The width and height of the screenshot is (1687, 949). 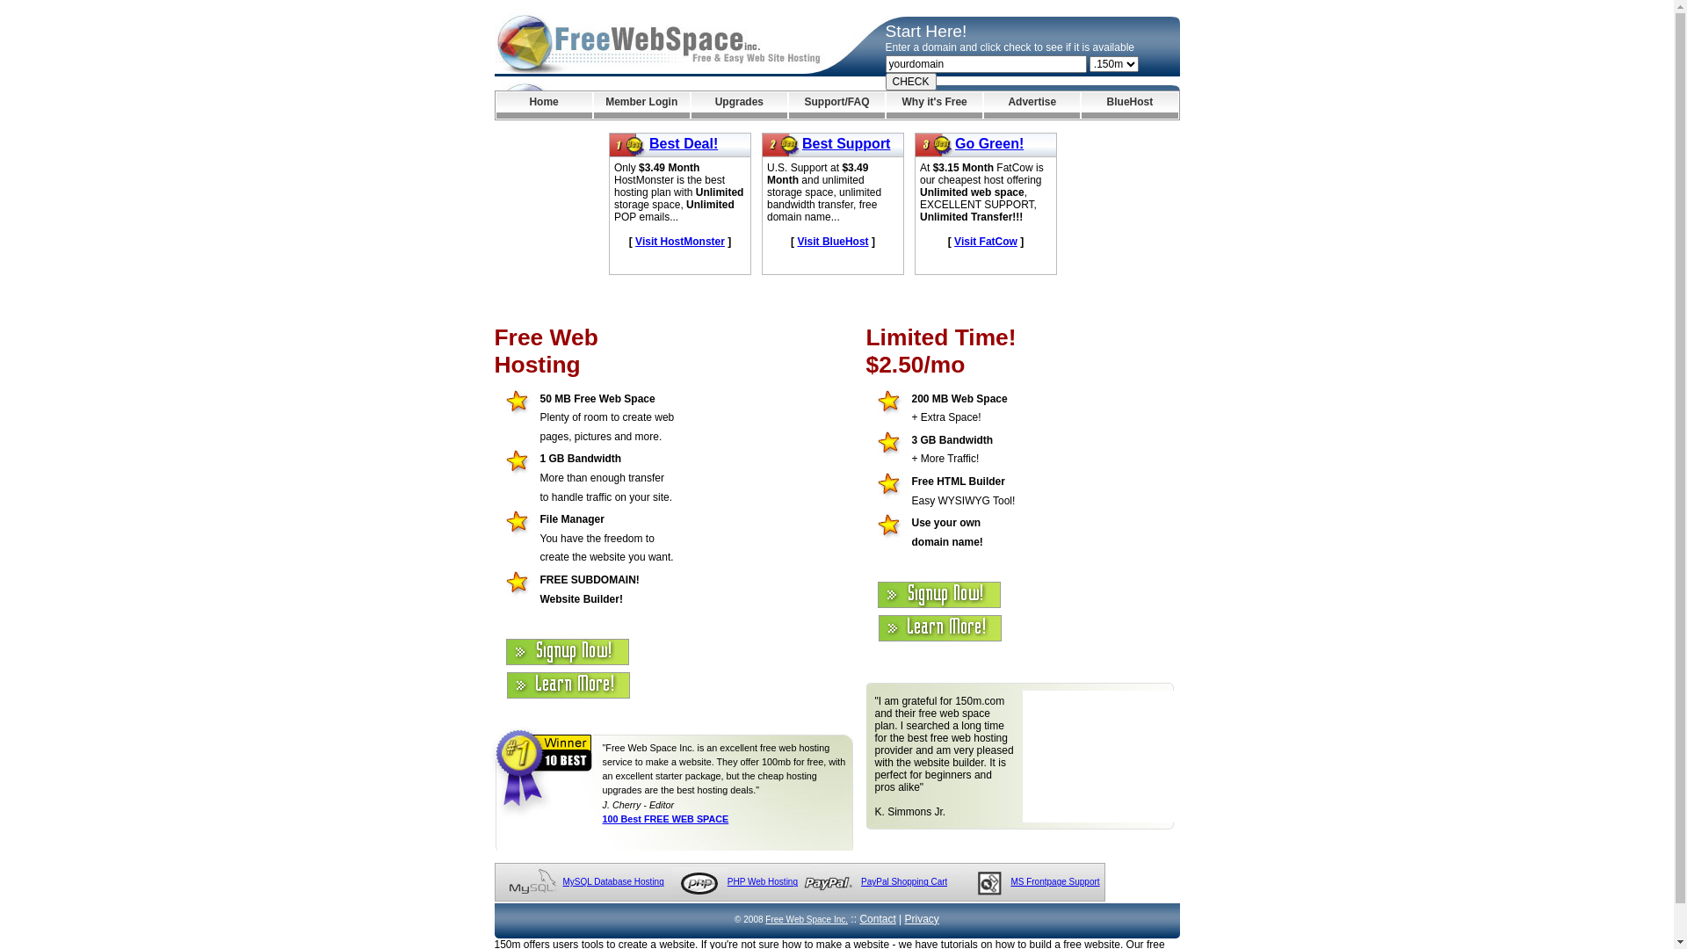 I want to click on Home, so click(x=543, y=105).